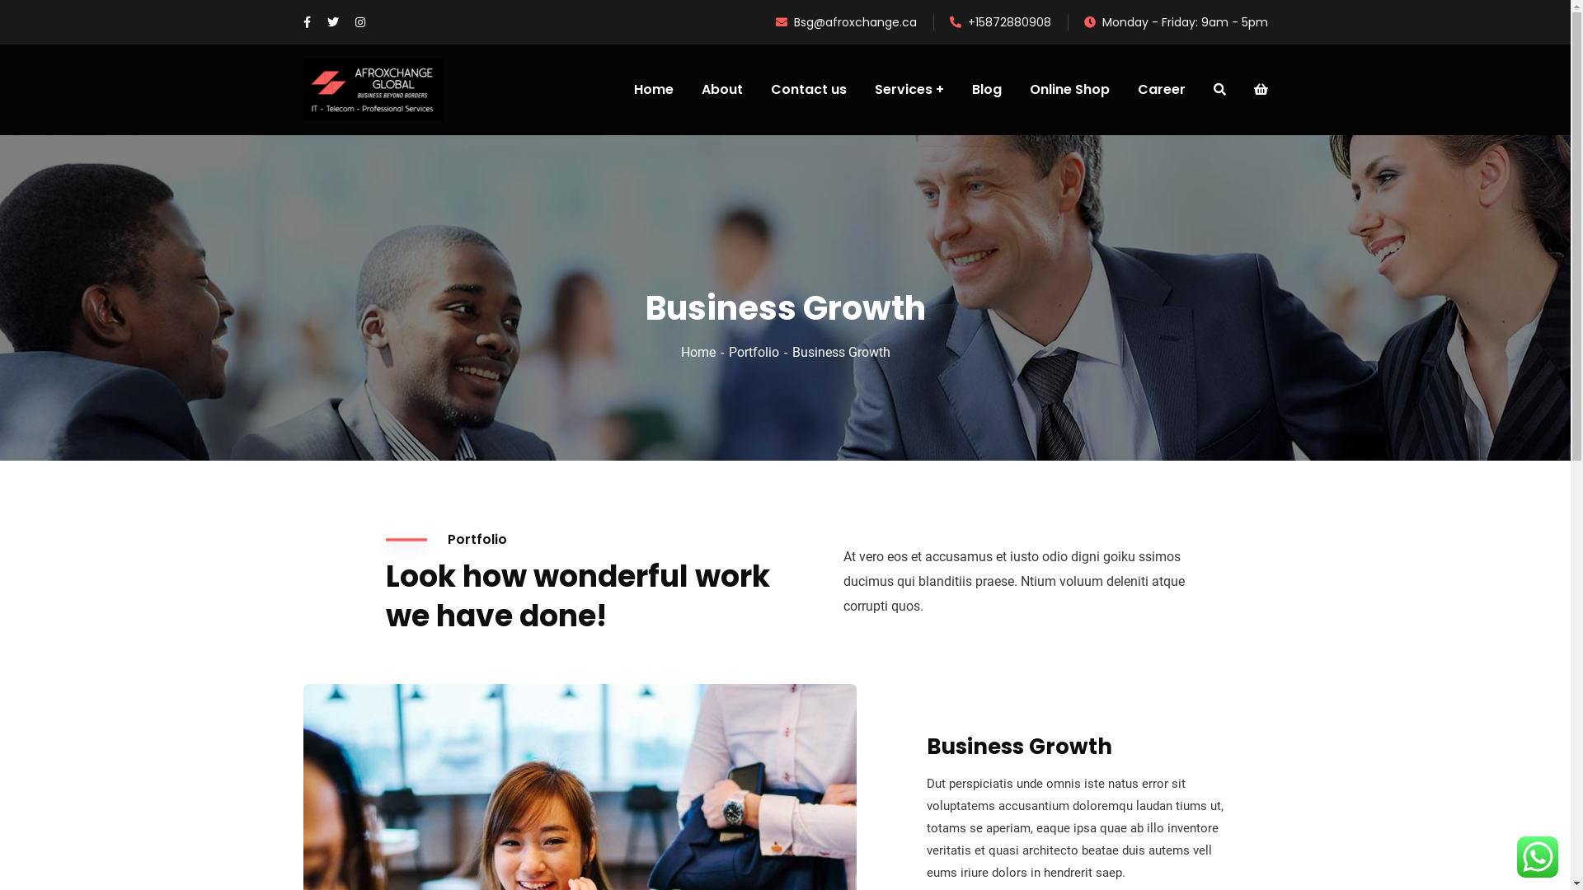 This screenshot has height=890, width=1583. Describe the element at coordinates (721, 90) in the screenshot. I see `About` at that location.